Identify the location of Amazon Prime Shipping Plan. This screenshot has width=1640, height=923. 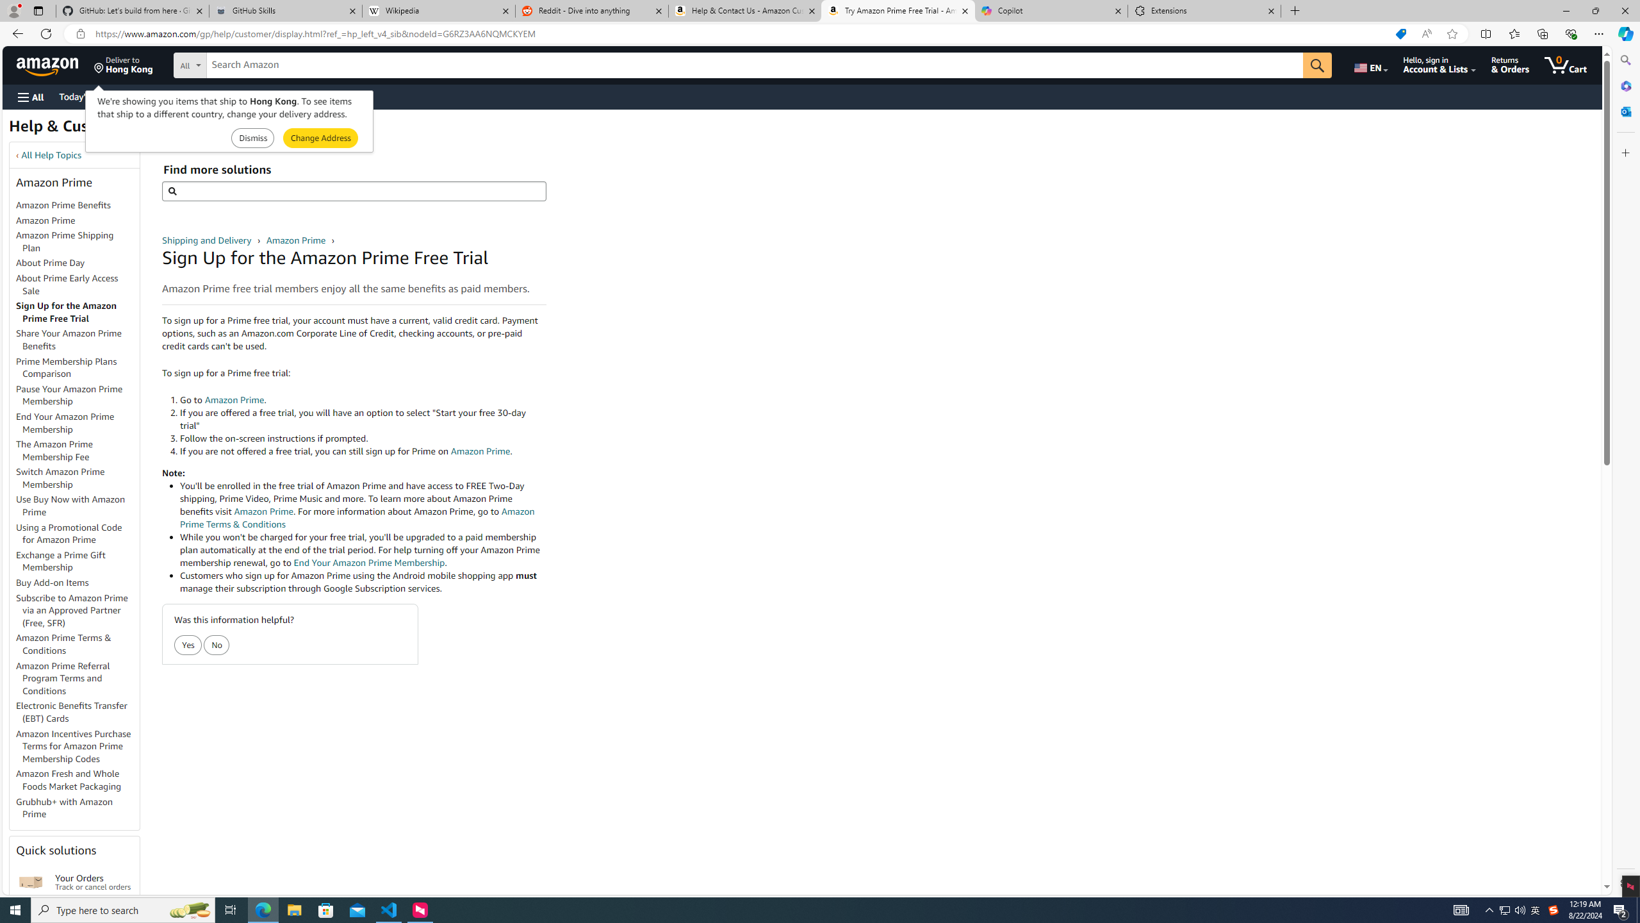
(78, 242).